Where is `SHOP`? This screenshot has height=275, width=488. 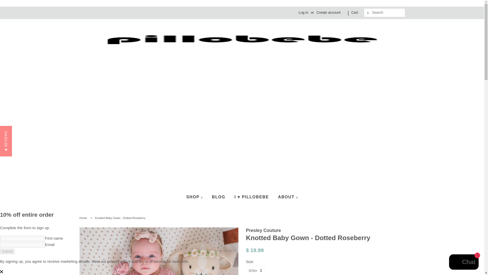
SHOP is located at coordinates (196, 197).